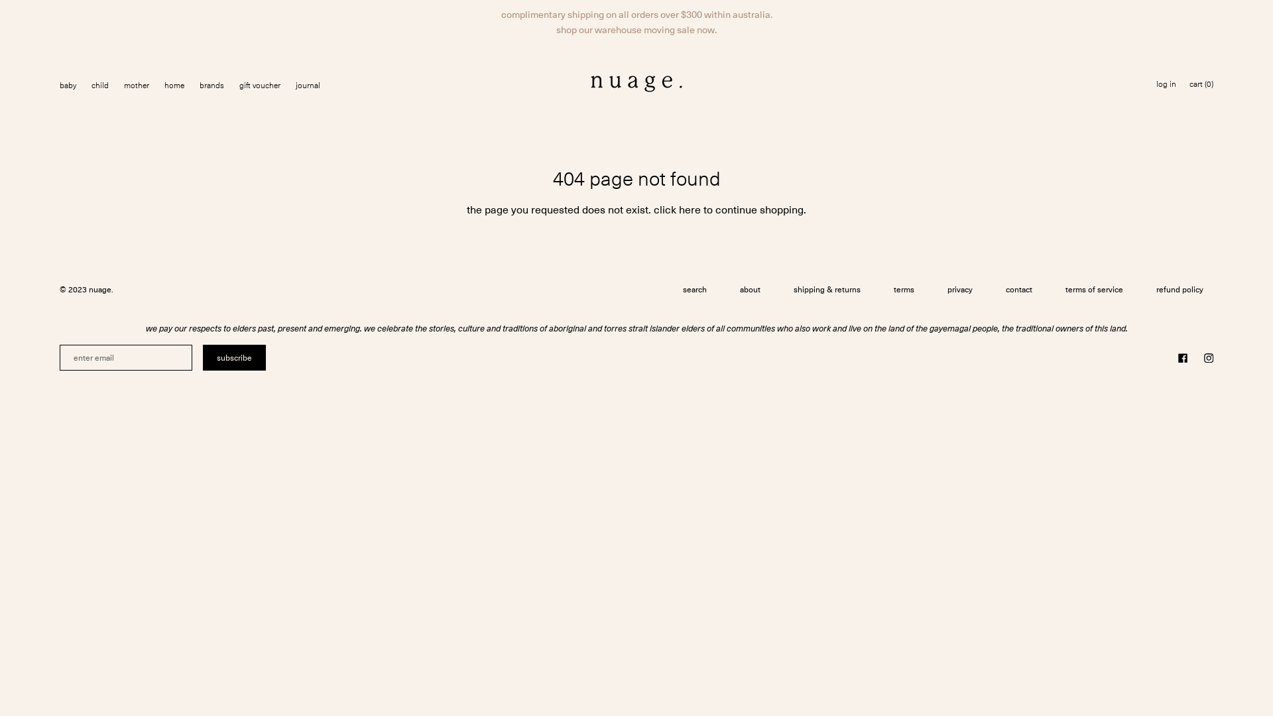 The width and height of the screenshot is (1273, 716). What do you see at coordinates (212, 86) in the screenshot?
I see `brands` at bounding box center [212, 86].